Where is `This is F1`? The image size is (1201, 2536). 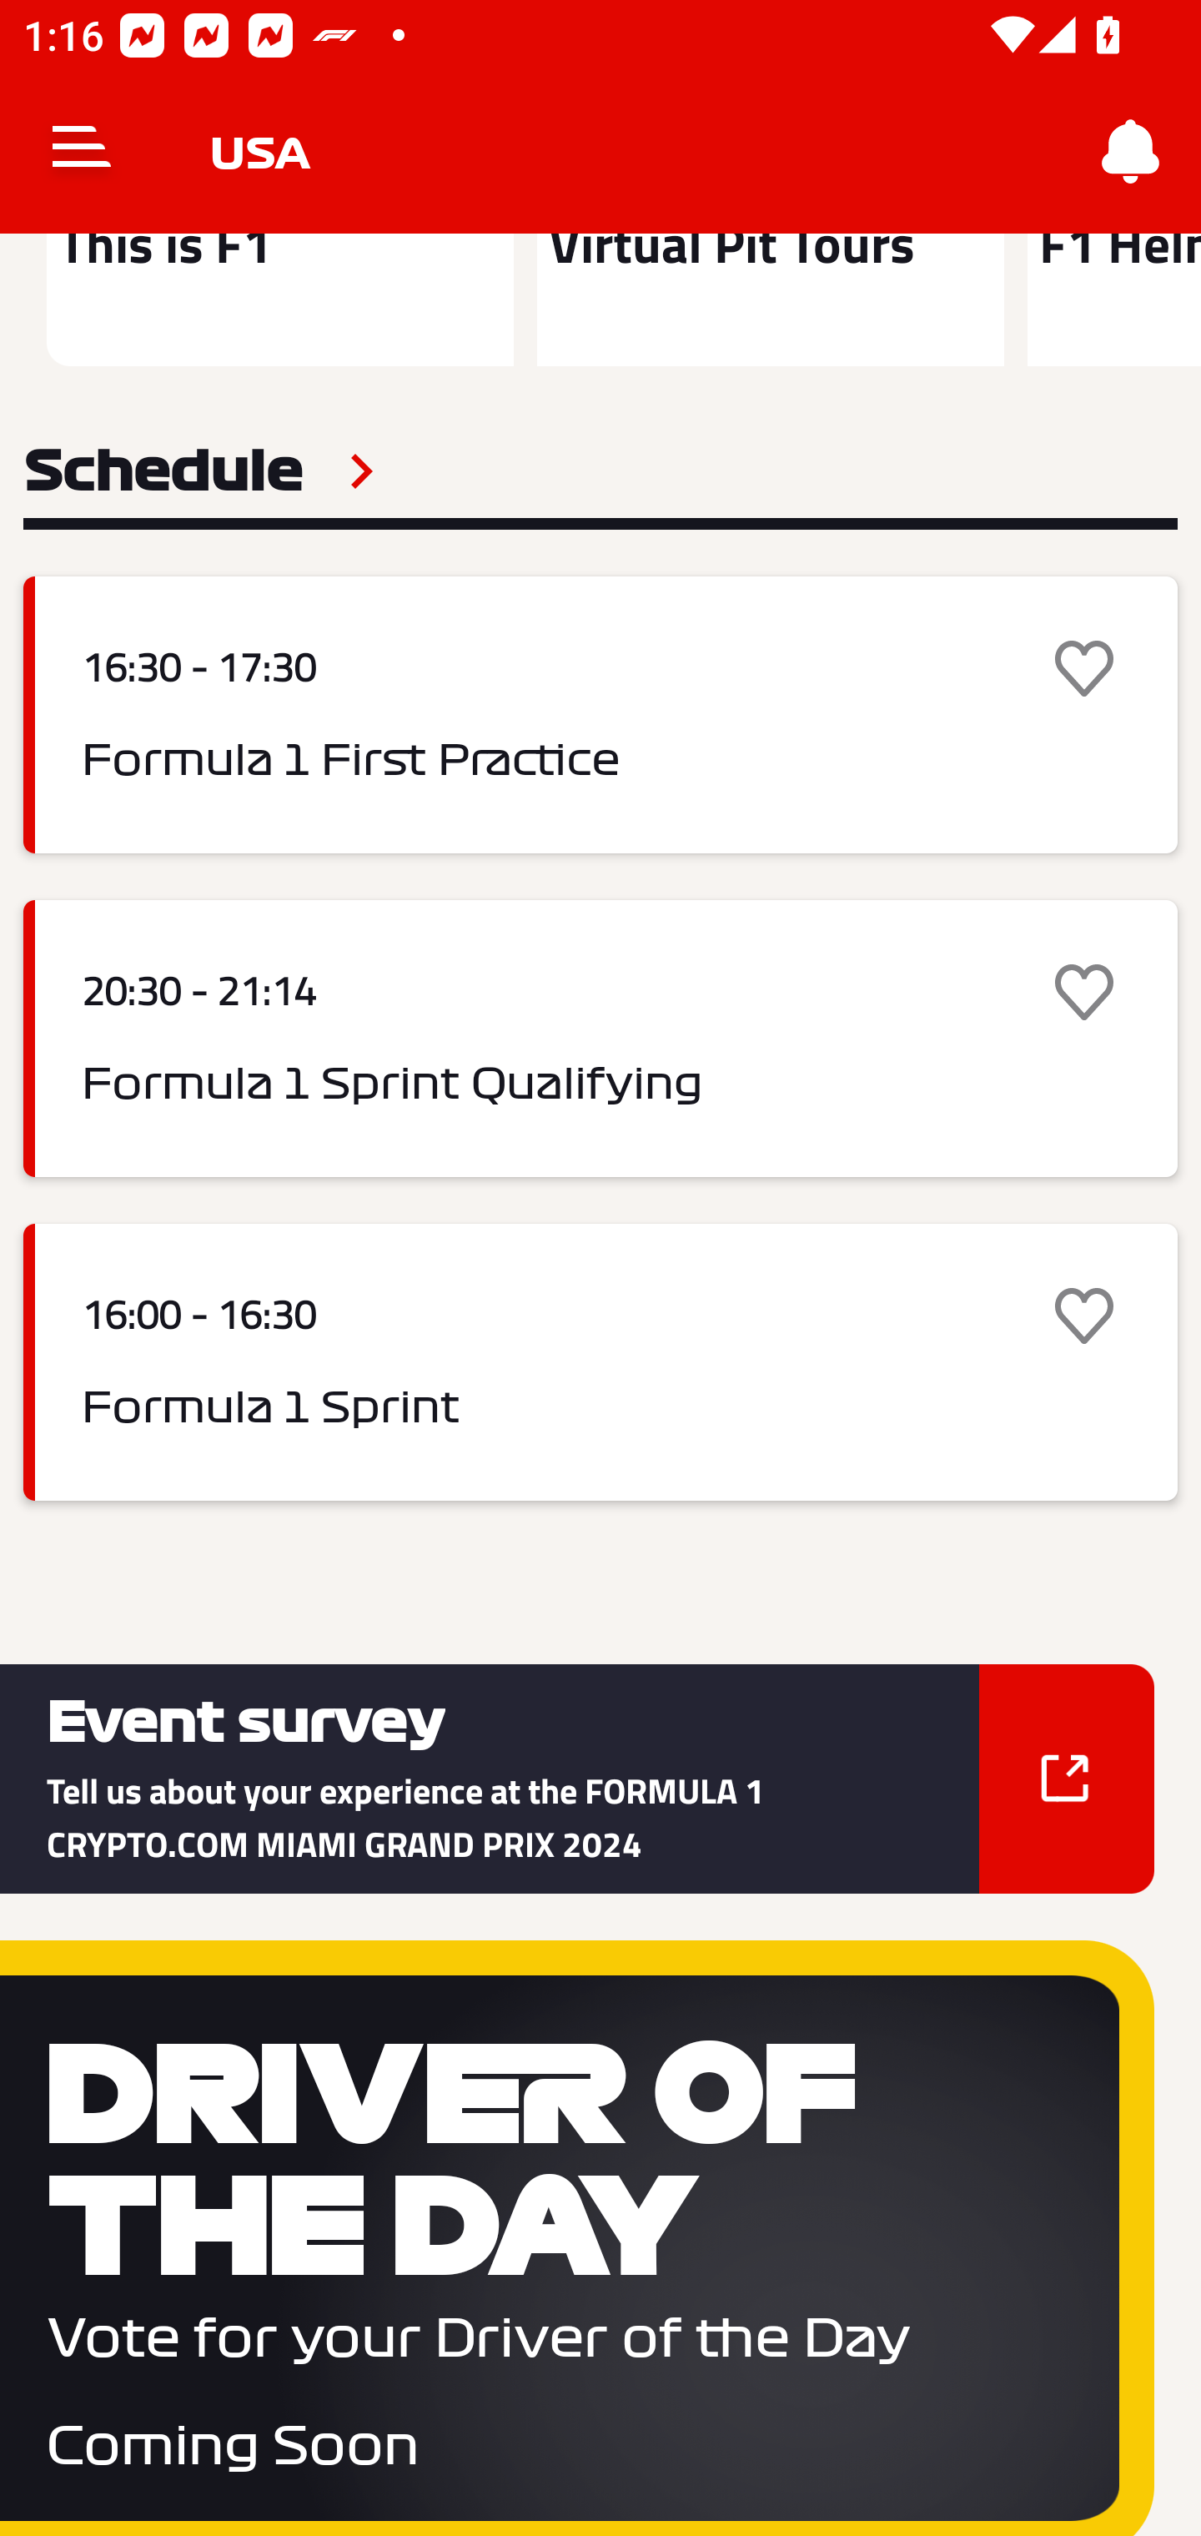
This is F1 is located at coordinates (280, 299).